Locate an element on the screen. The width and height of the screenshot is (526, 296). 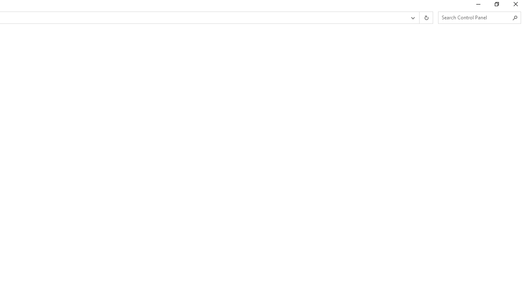
Refresh "Ease of Access" (F5) is located at coordinates (426, 18).